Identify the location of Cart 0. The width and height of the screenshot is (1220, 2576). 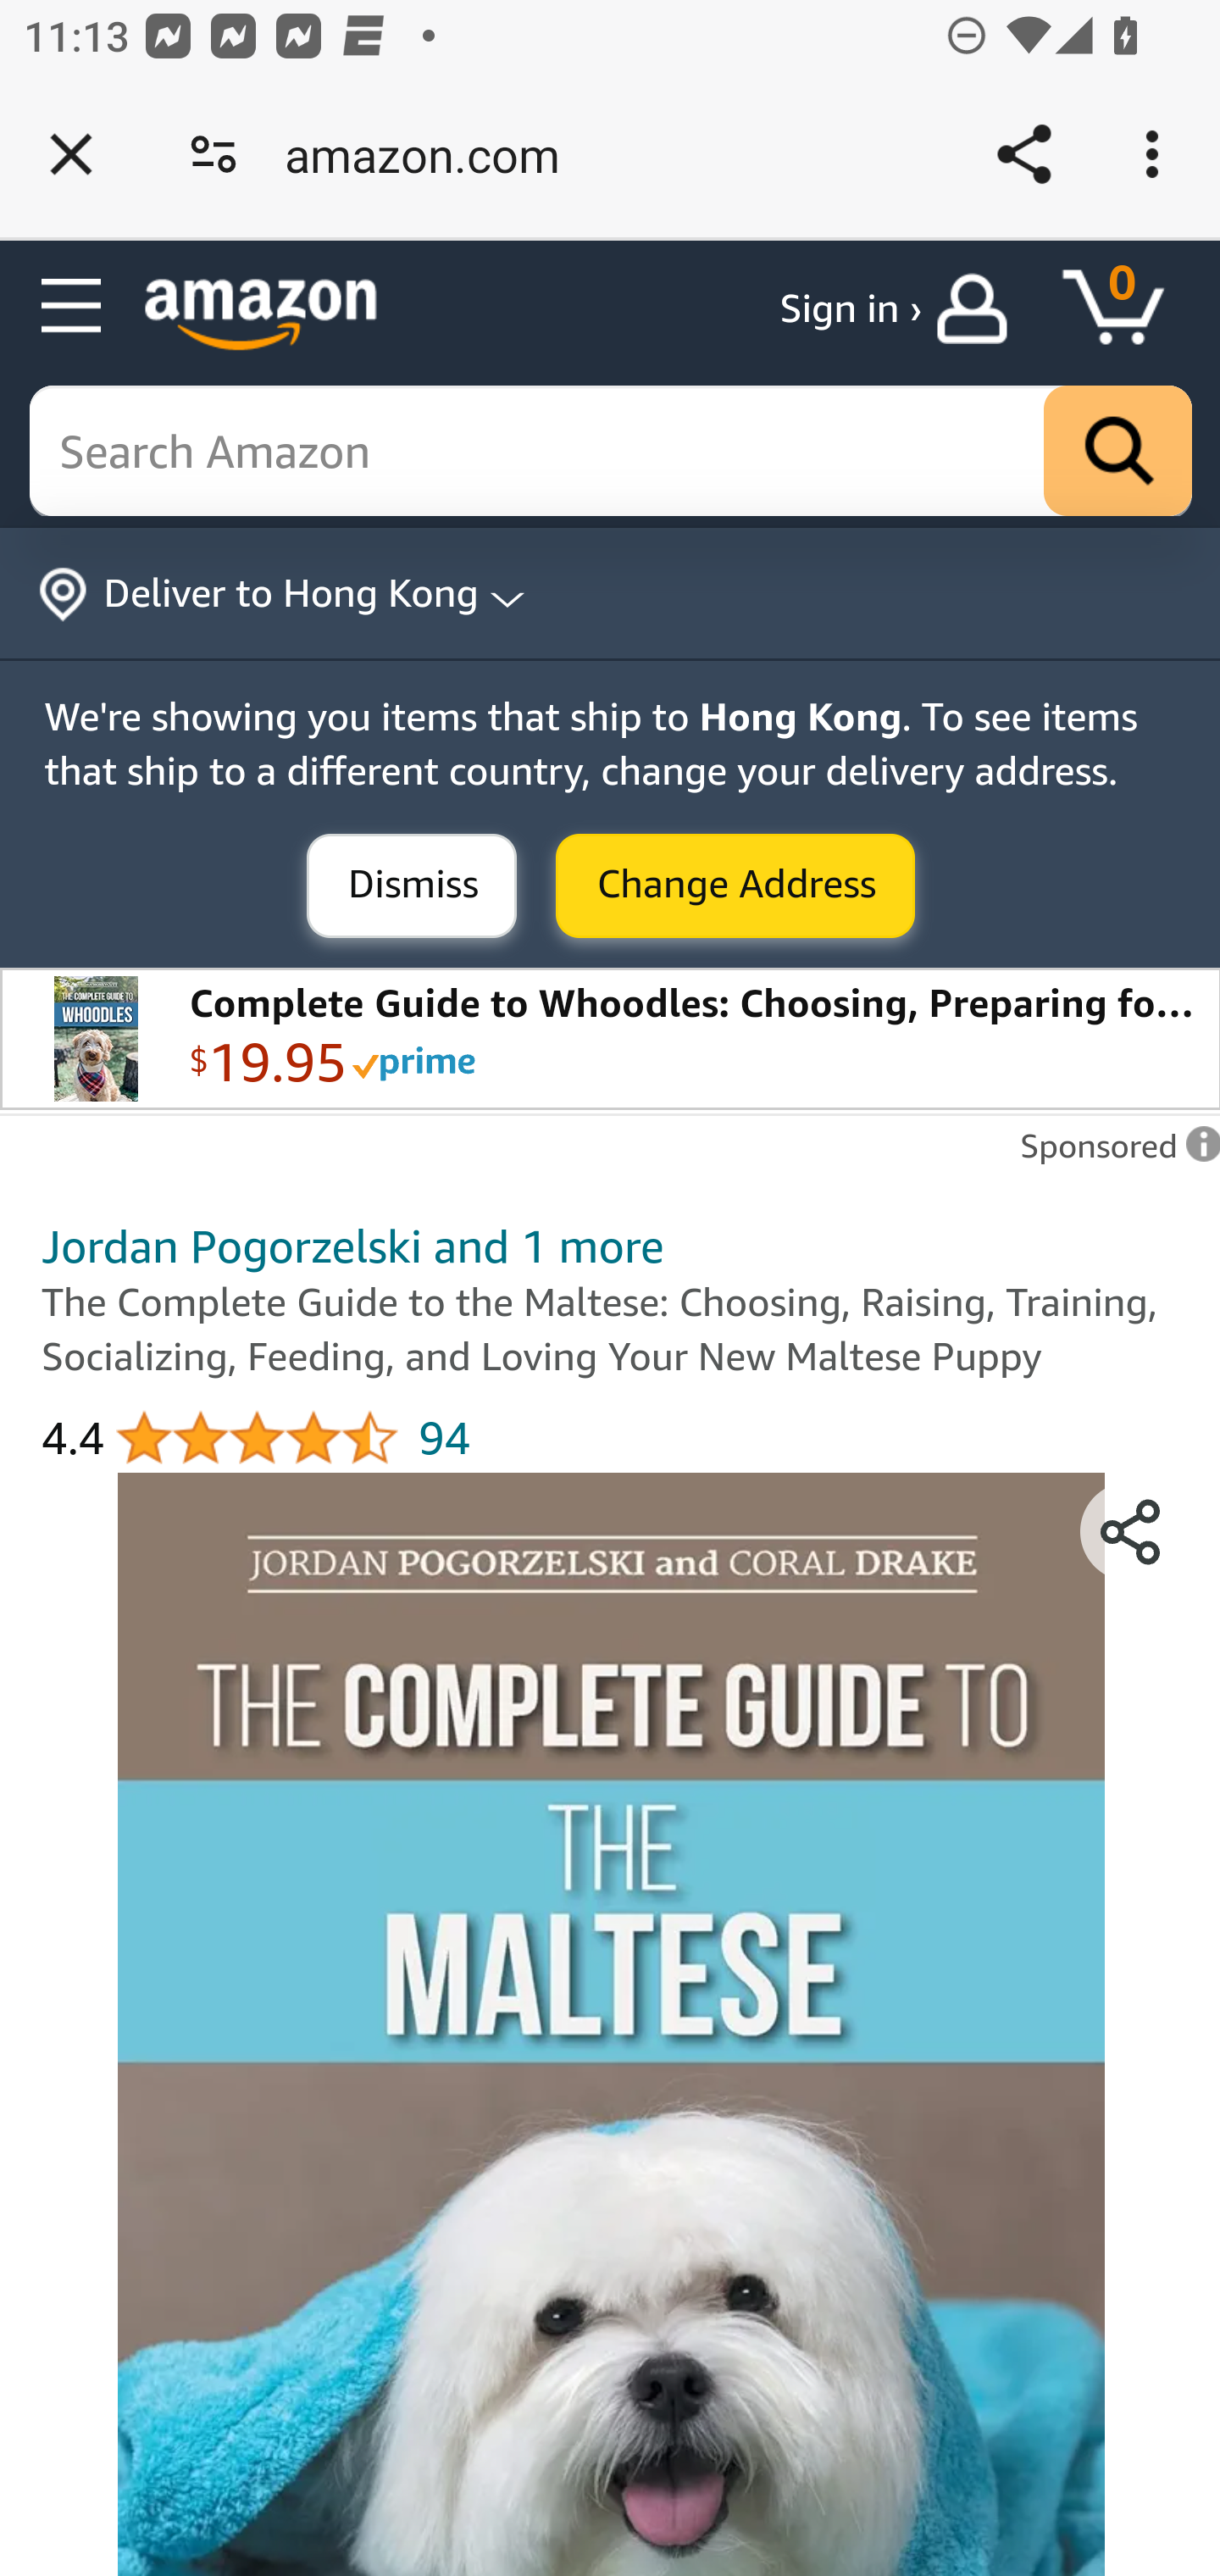
(1128, 308).